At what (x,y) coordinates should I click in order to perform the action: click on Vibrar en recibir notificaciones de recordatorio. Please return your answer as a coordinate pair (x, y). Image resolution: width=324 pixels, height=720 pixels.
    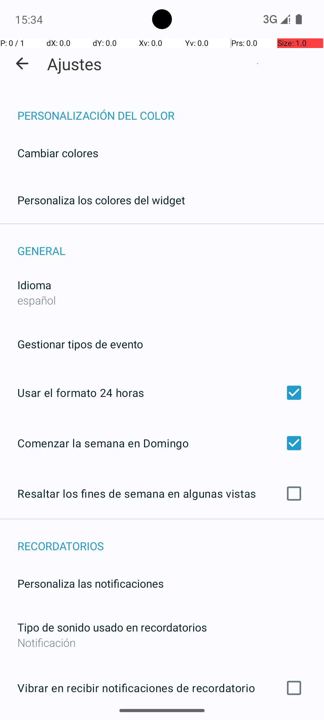
    Looking at the image, I should click on (162, 688).